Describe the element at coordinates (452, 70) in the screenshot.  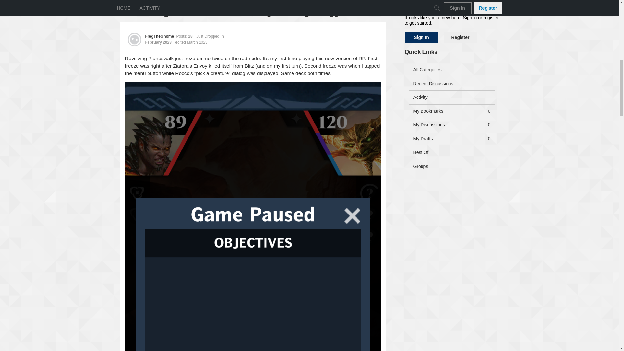
I see `All Categories` at that location.